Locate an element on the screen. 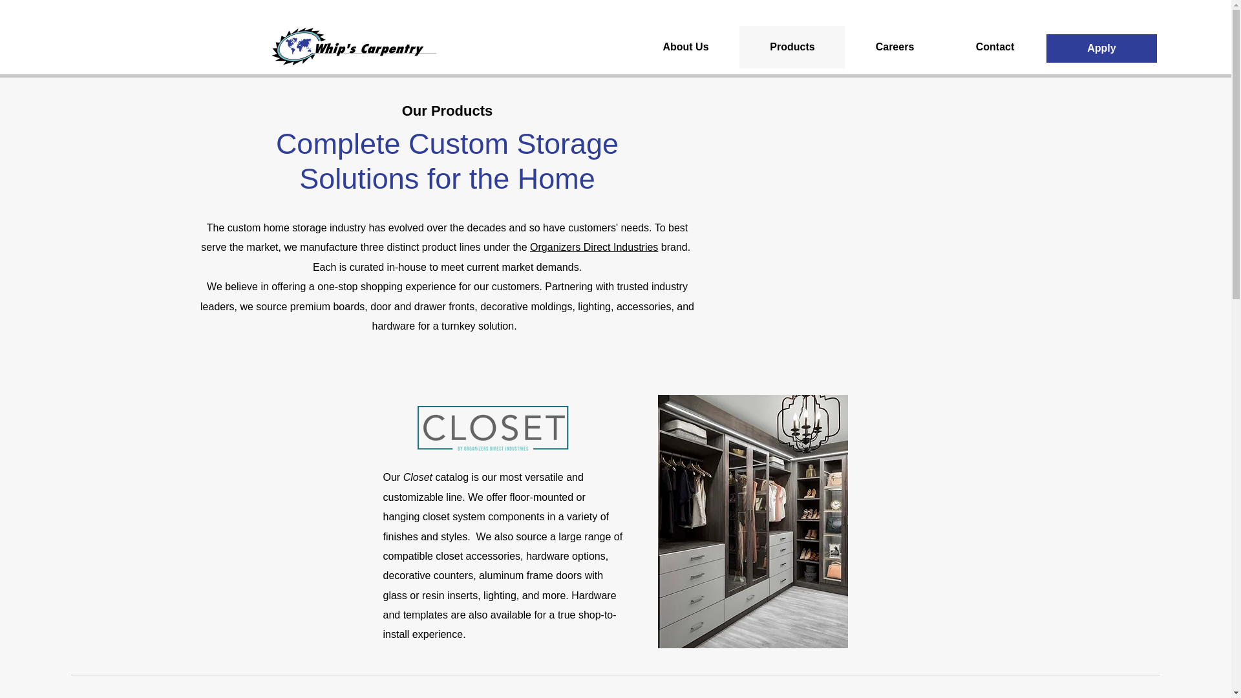 Image resolution: width=1241 pixels, height=698 pixels. Organizers Direct Industries is located at coordinates (593, 247).